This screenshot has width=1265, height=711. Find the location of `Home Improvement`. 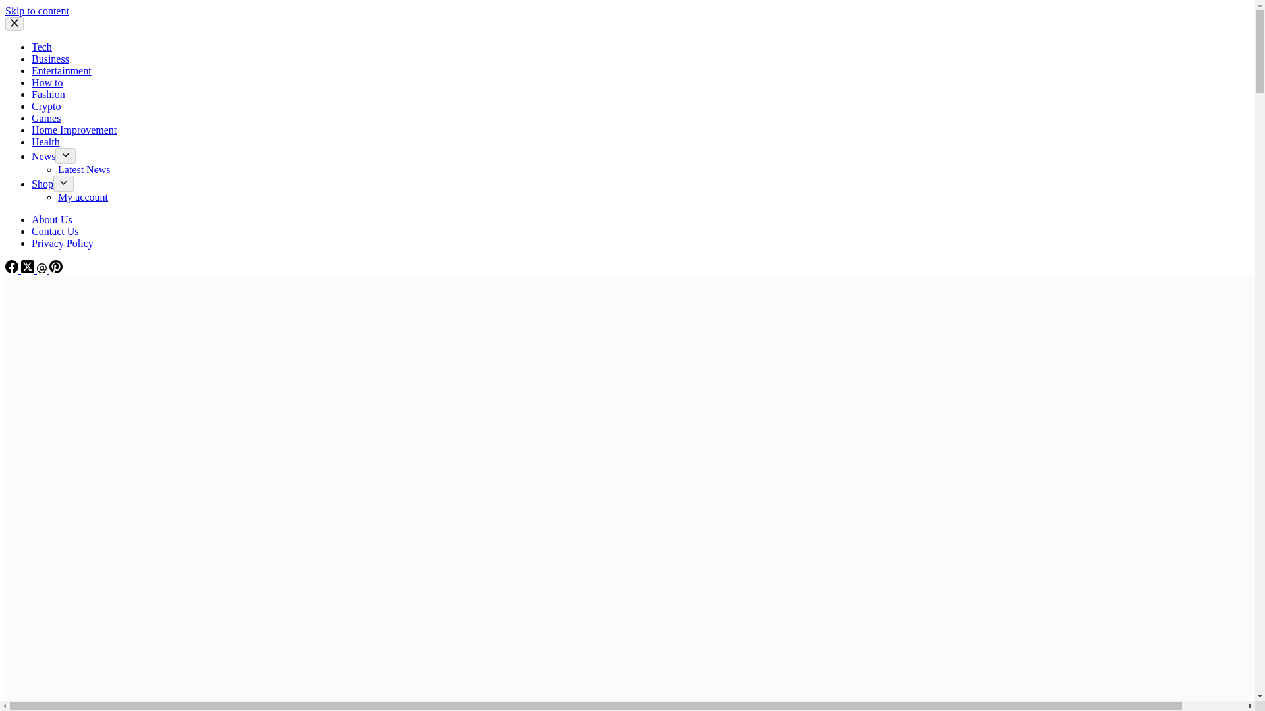

Home Improvement is located at coordinates (74, 130).